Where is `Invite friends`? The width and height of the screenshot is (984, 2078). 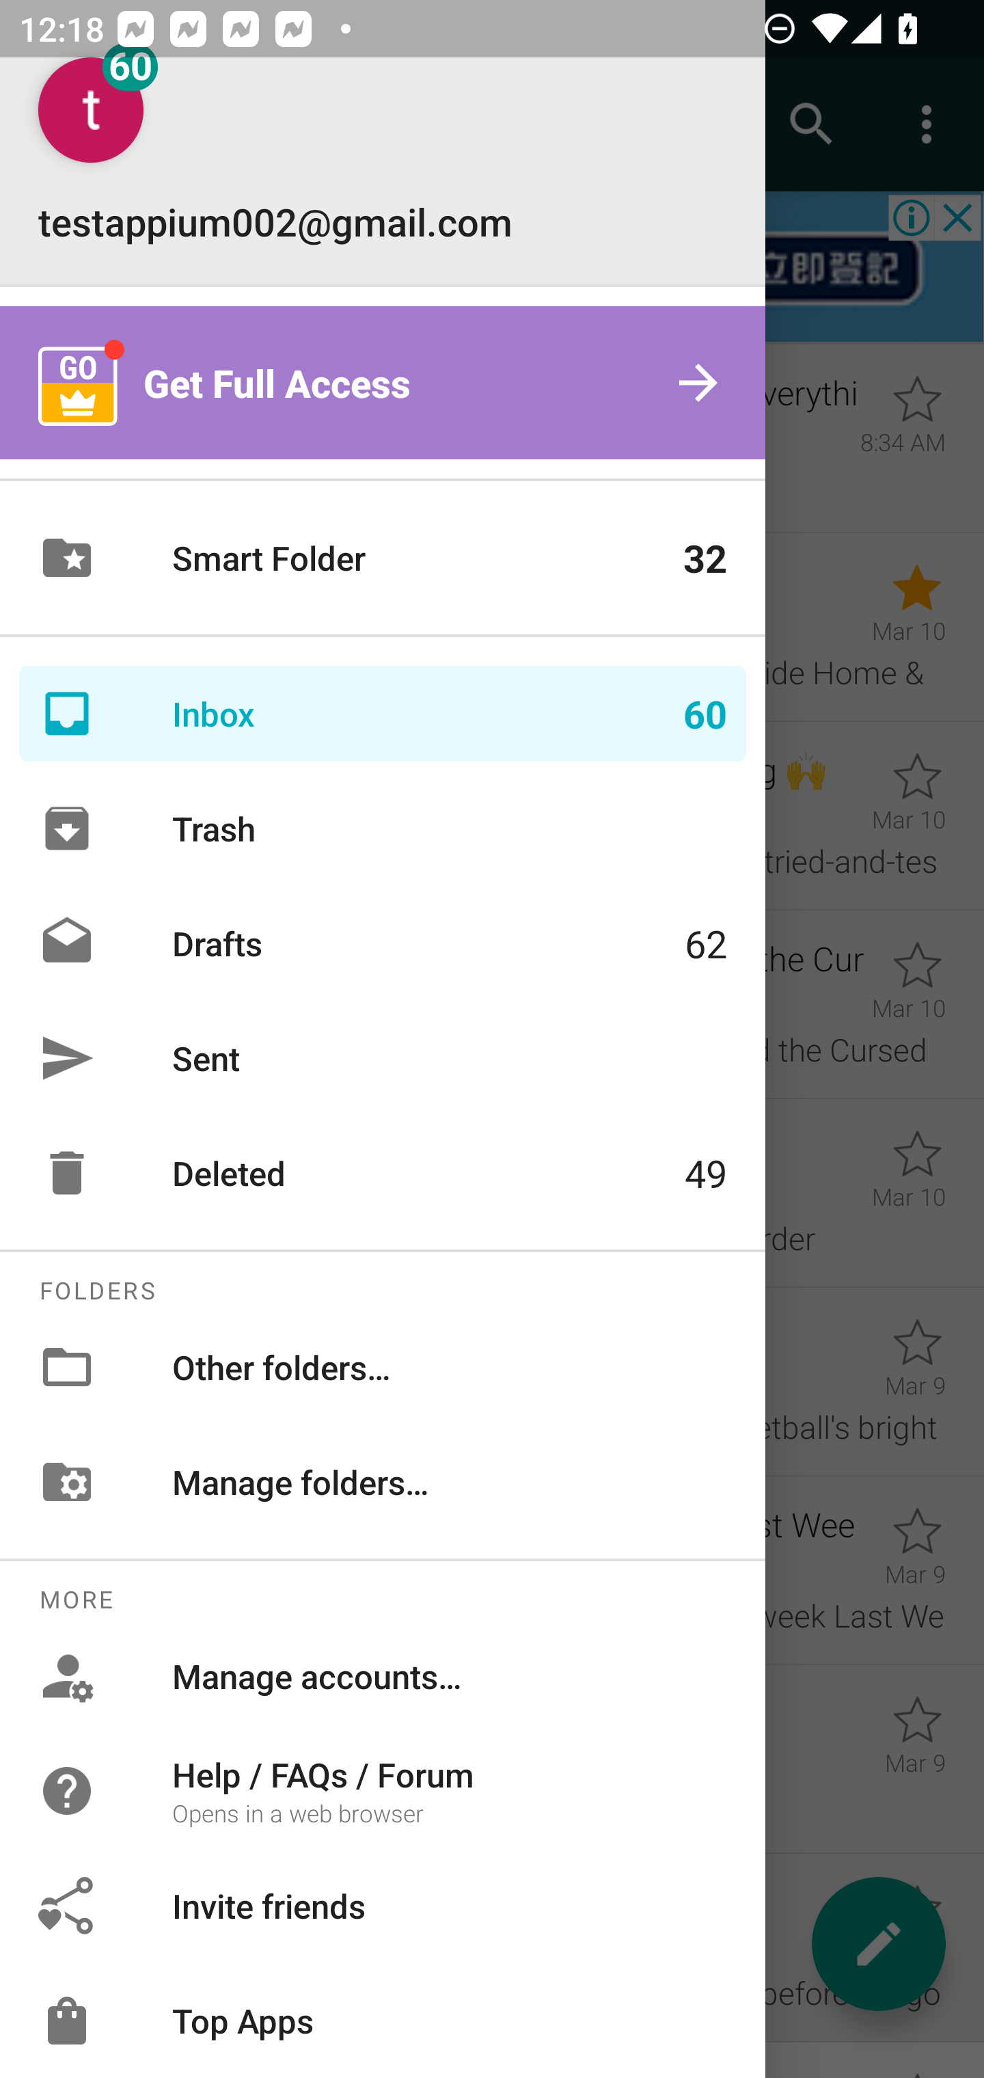 Invite friends is located at coordinates (383, 1905).